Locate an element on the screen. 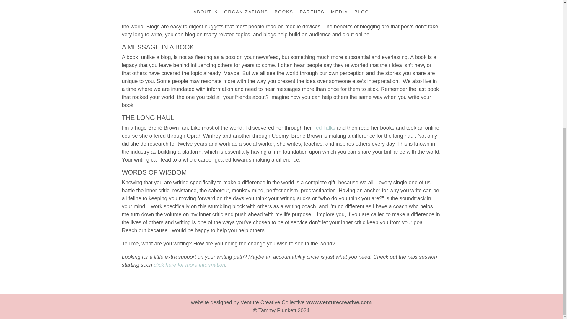  Ted Talks is located at coordinates (324, 128).